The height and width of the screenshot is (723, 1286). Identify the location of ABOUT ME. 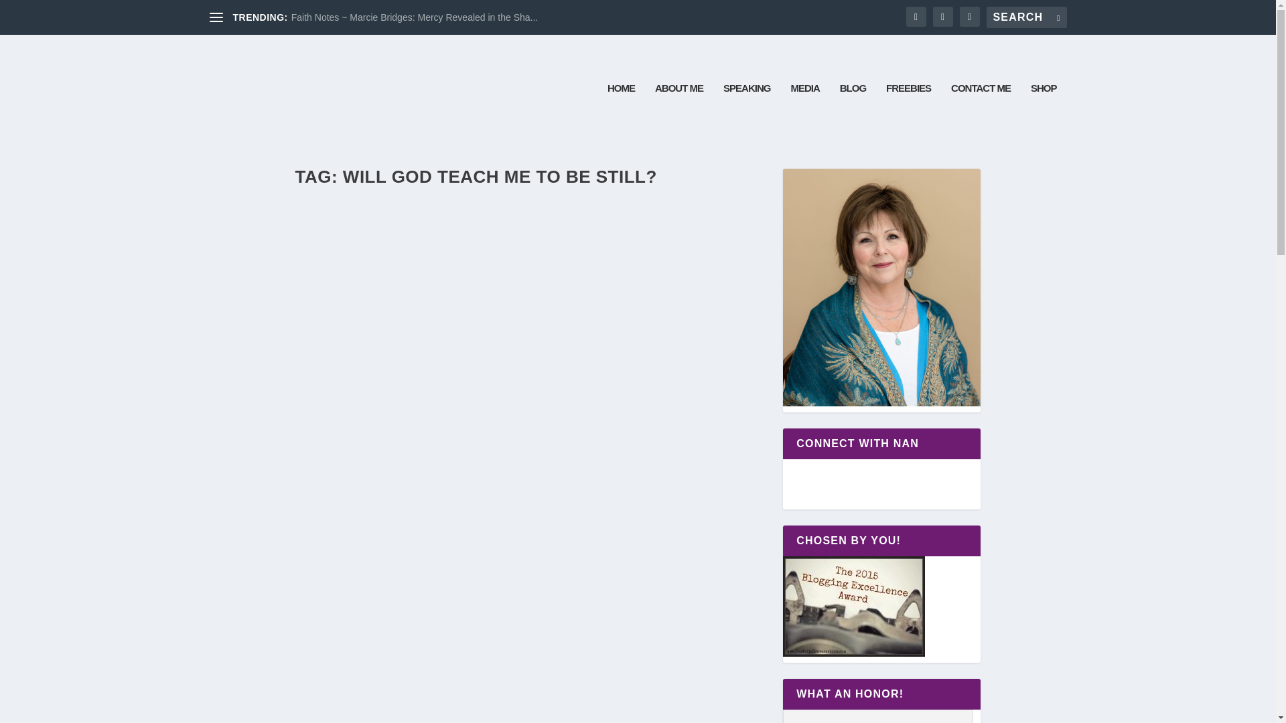
(679, 112).